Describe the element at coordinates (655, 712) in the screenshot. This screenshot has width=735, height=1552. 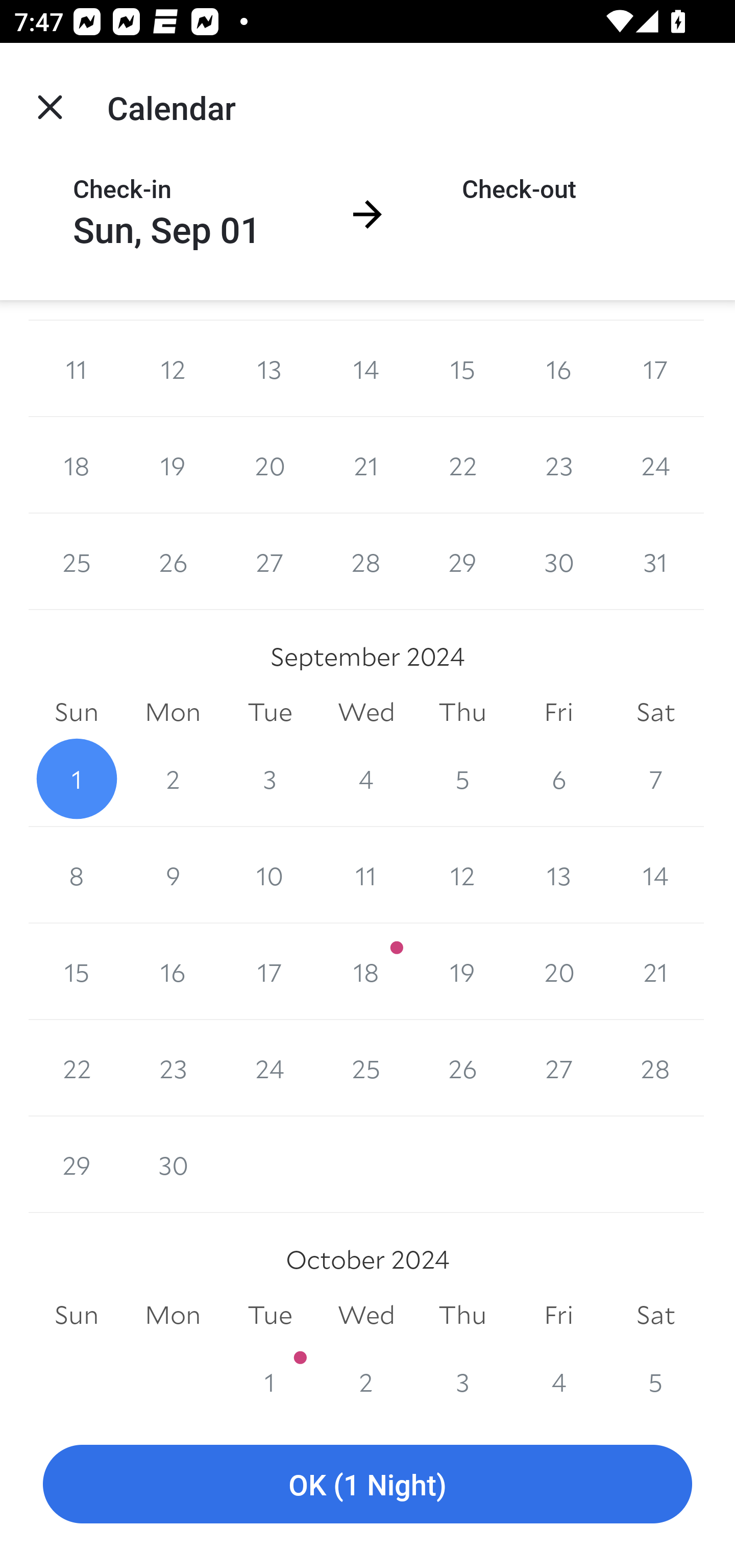
I see `Sat` at that location.